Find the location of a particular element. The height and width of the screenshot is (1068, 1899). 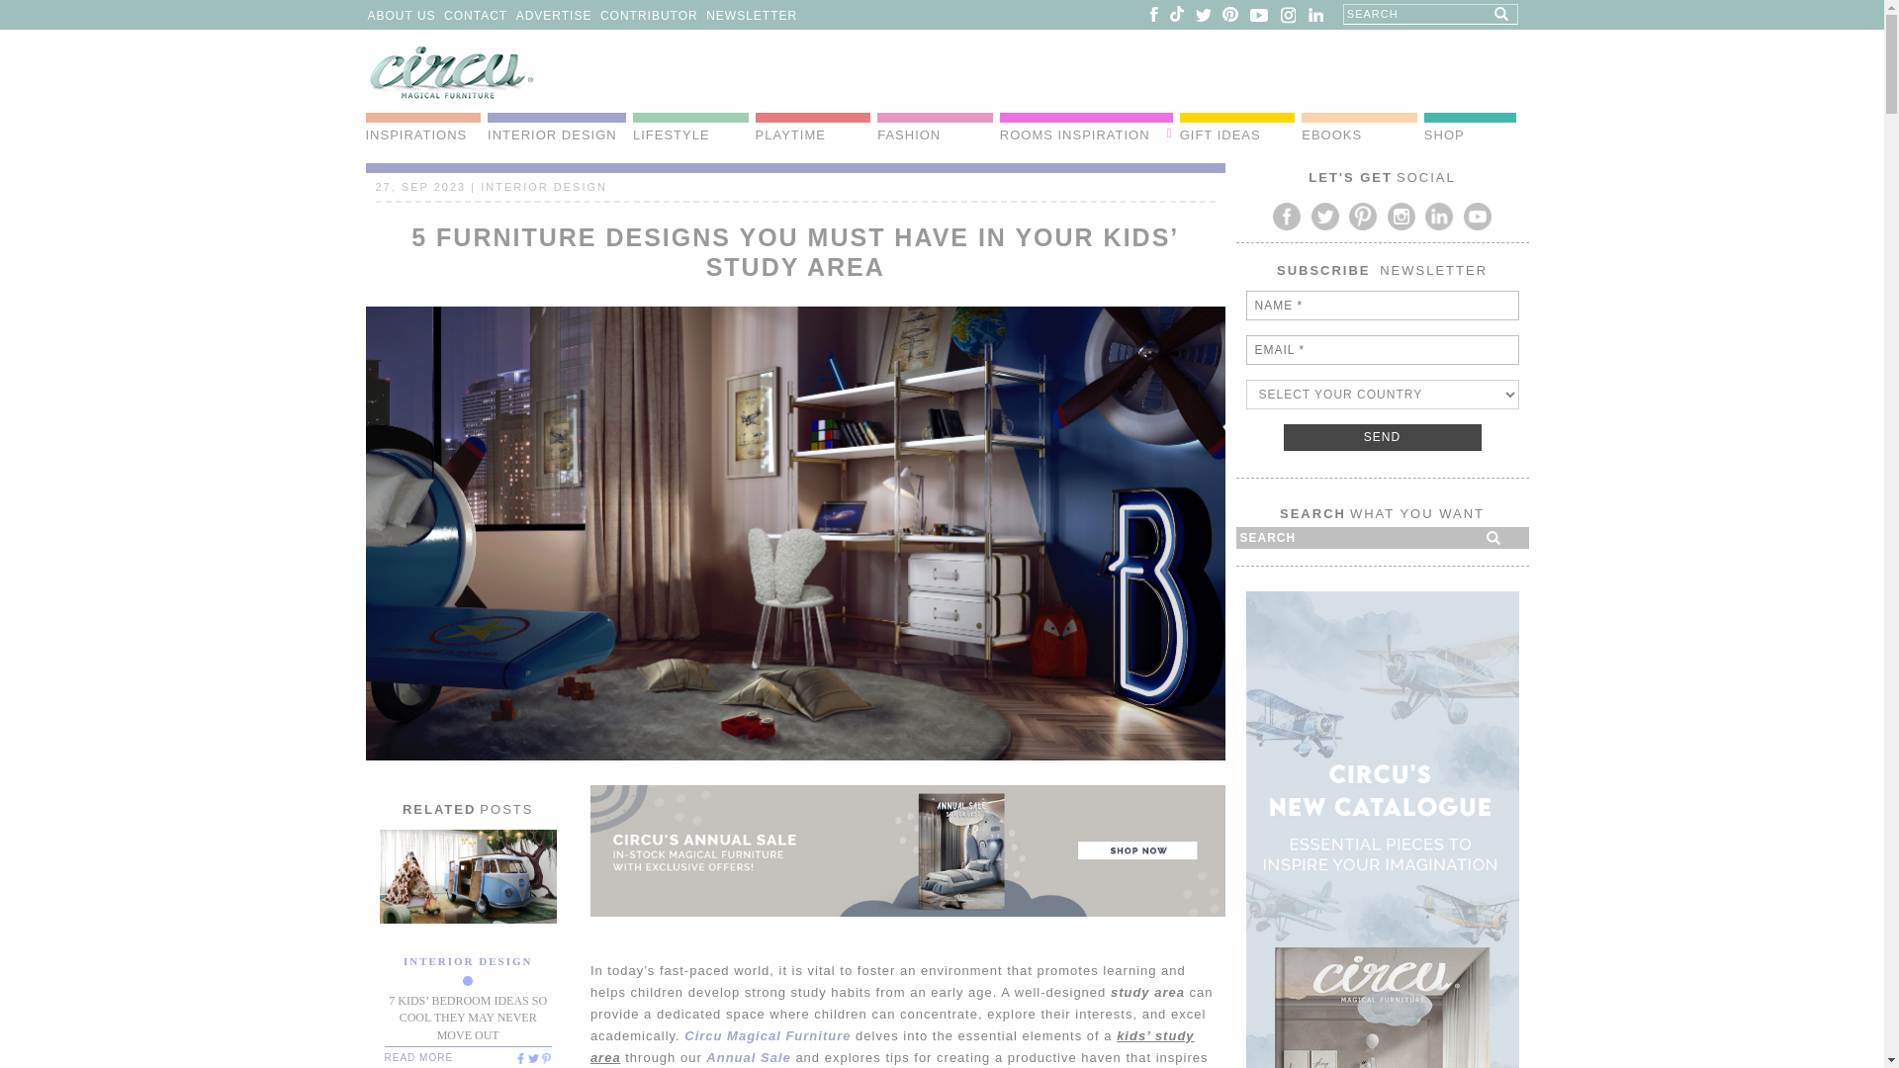

circudesign is located at coordinates (532, 1057).